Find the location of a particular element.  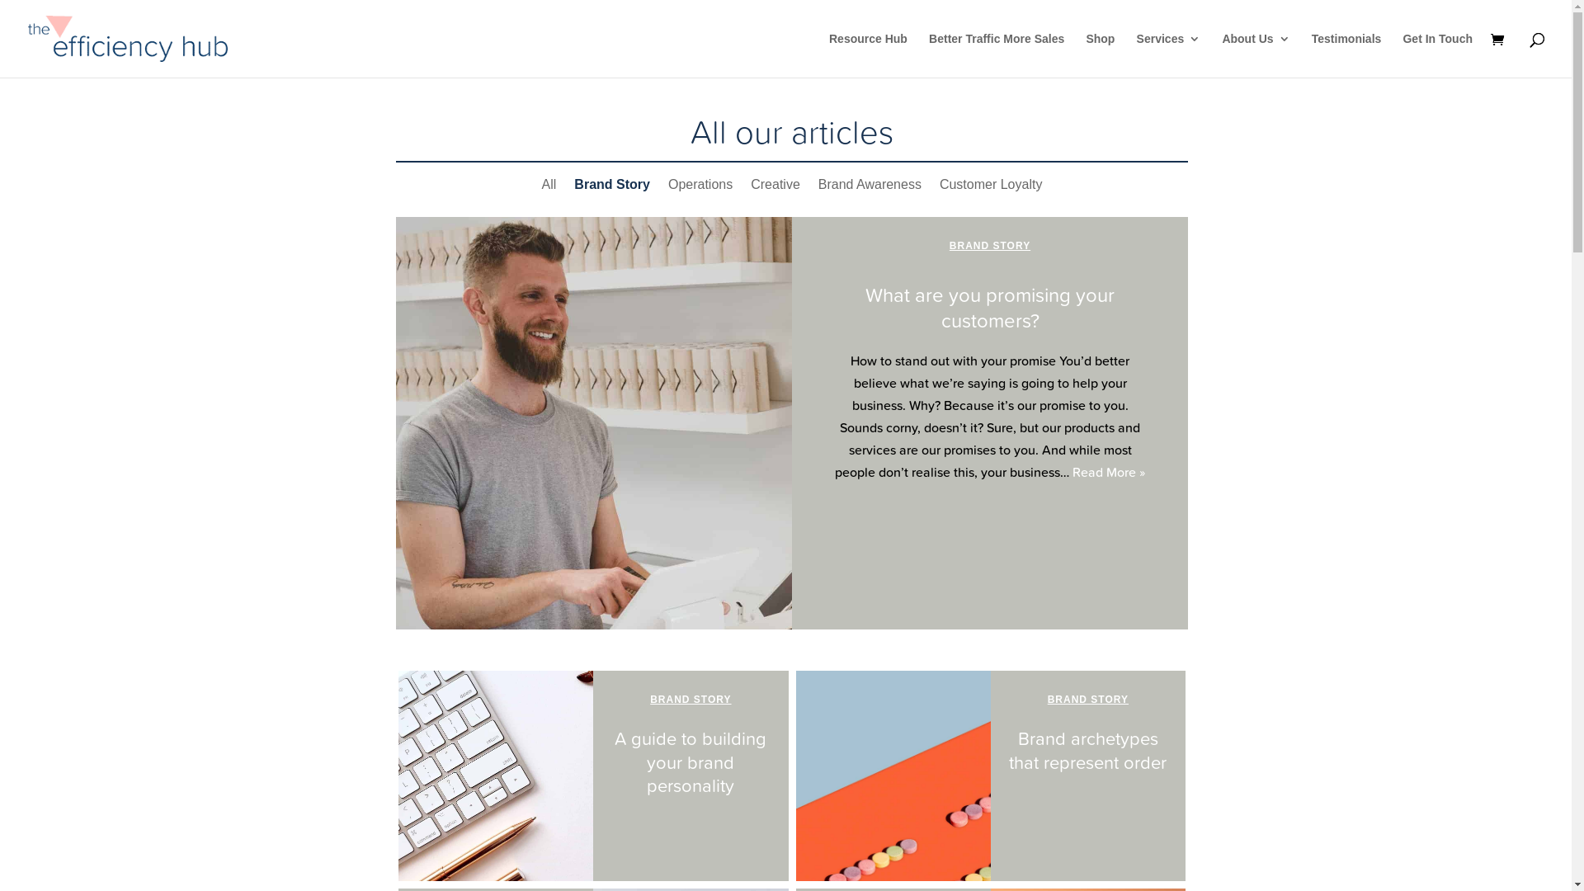

Resource Hub is located at coordinates (868, 55).